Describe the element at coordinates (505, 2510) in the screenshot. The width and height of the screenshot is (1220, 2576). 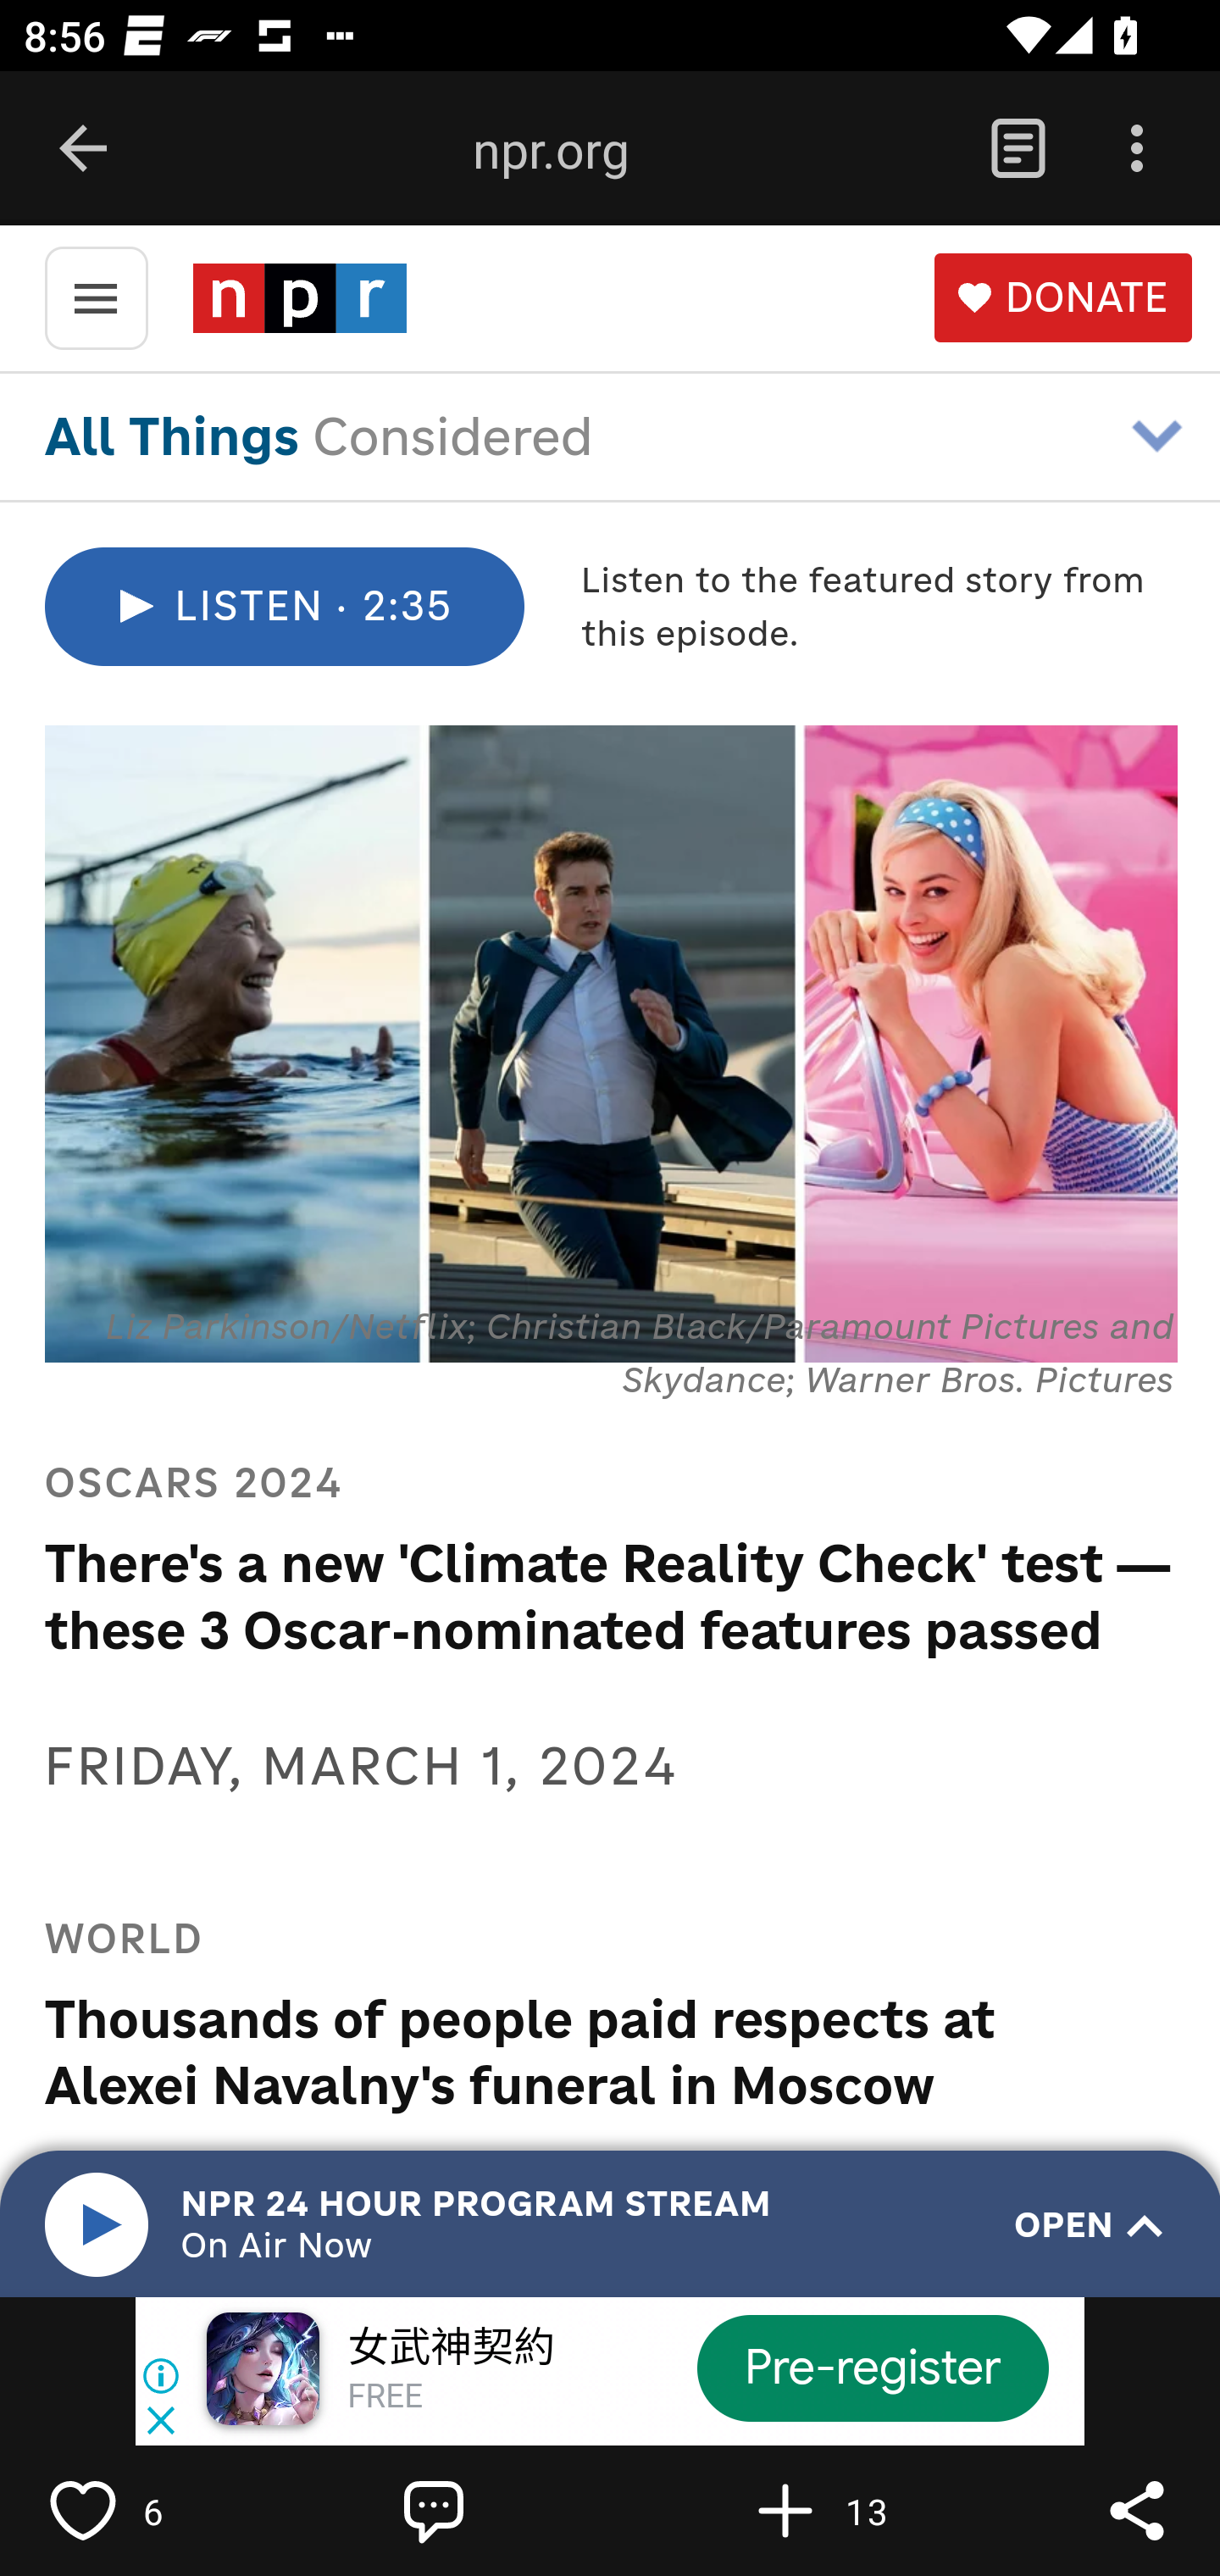
I see `Write a comment…` at that location.